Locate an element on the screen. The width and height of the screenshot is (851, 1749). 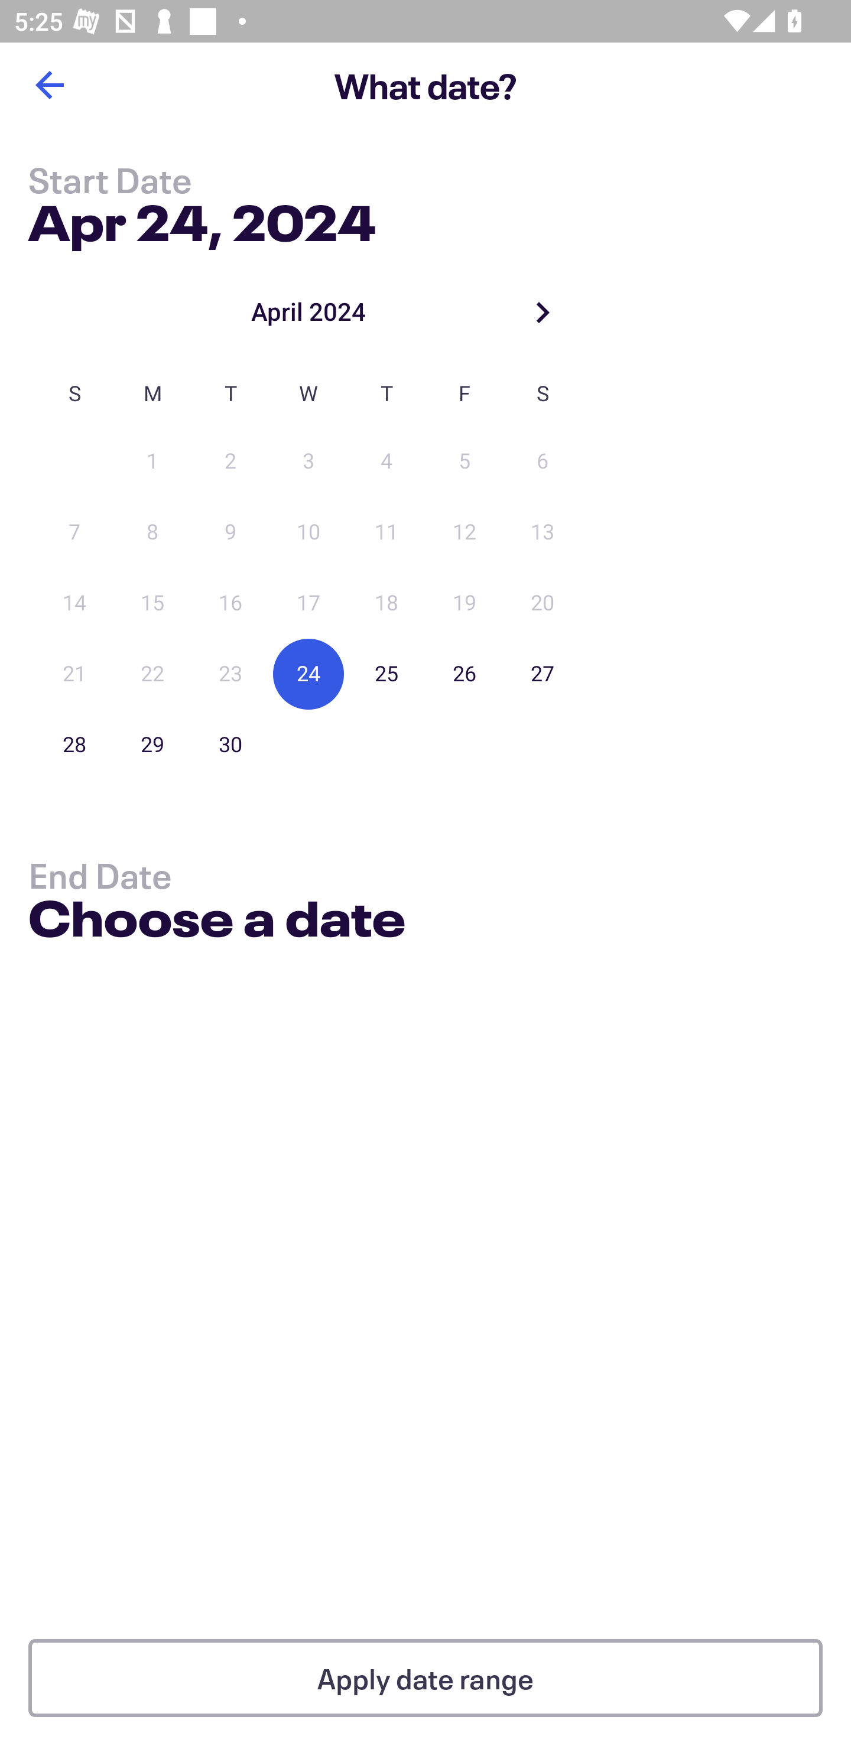
16 16 April 2024 is located at coordinates (230, 603).